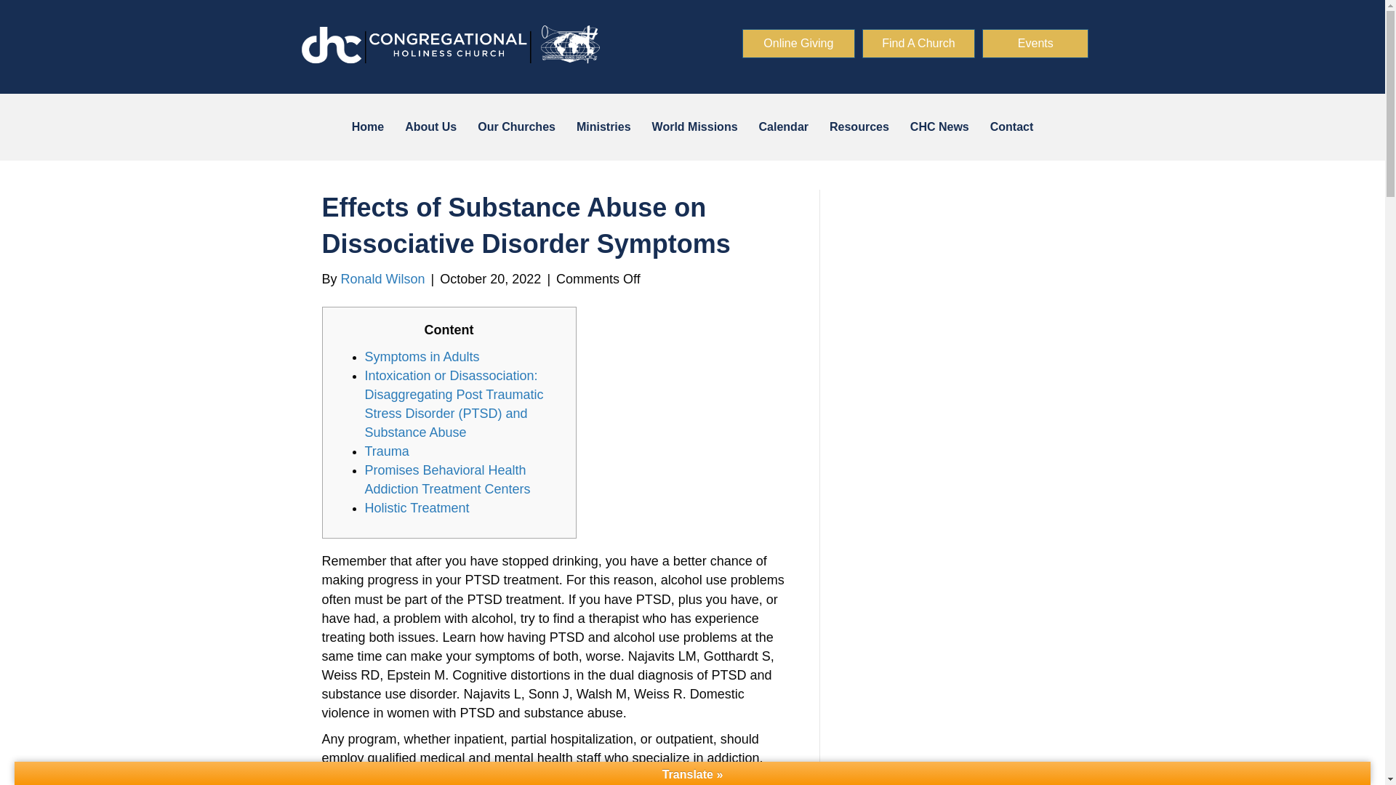  Describe the element at coordinates (918, 43) in the screenshot. I see `Find A Church` at that location.